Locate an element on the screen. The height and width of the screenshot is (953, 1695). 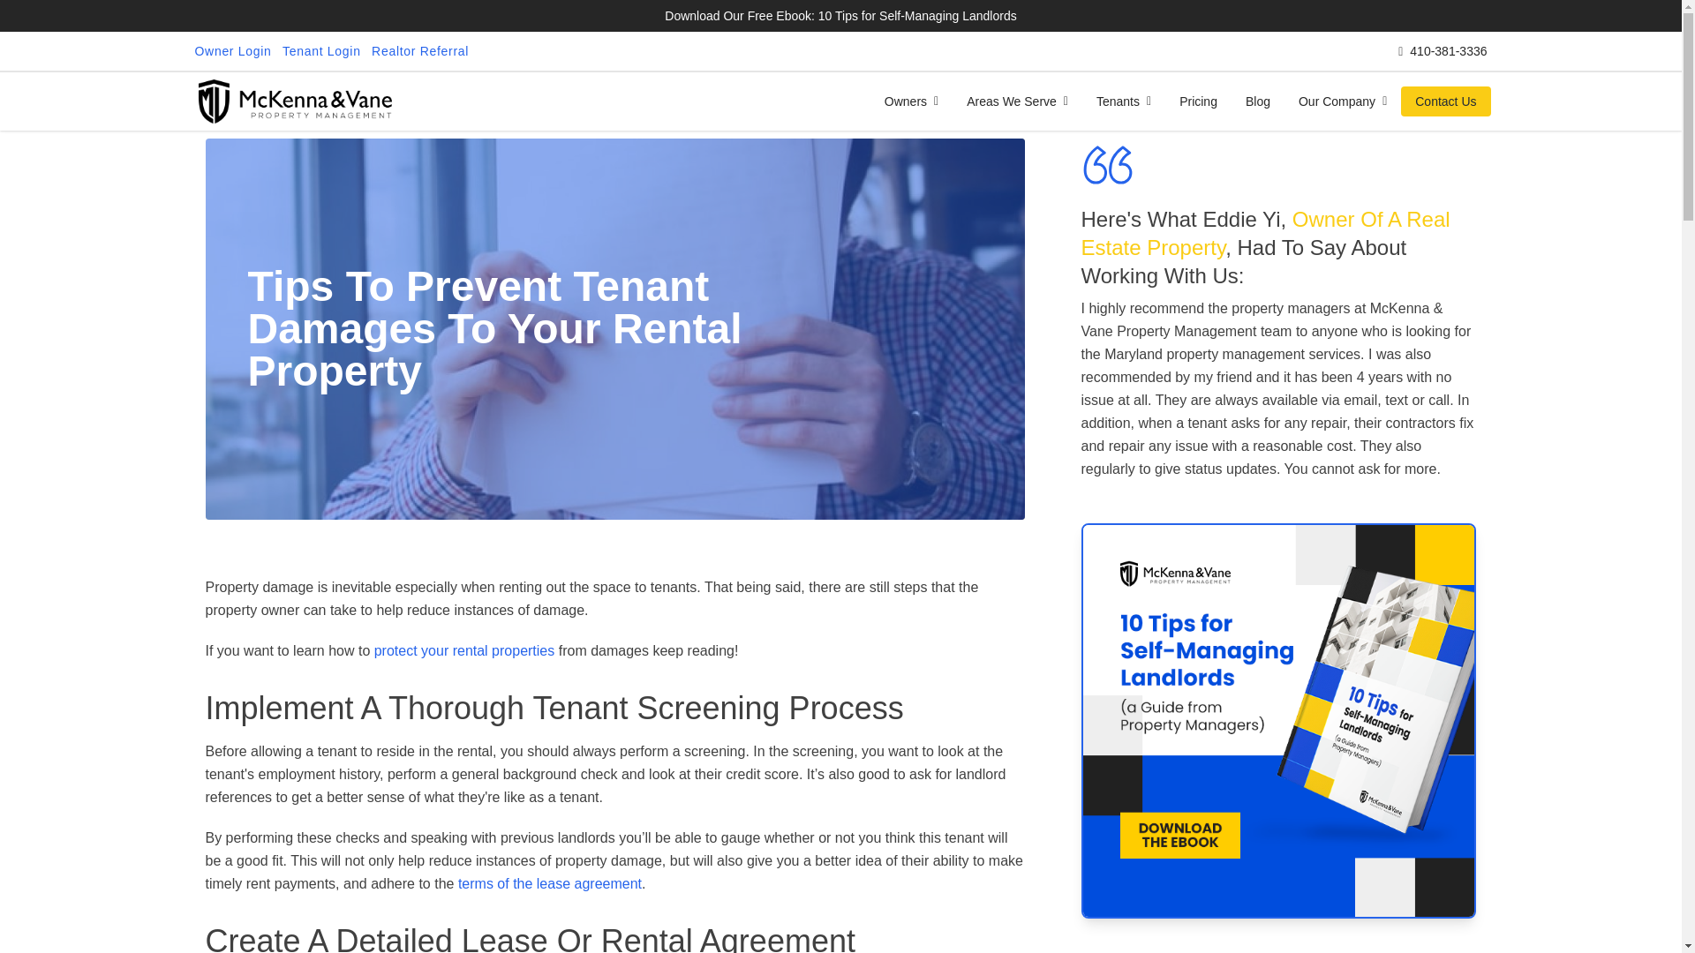
Blog is located at coordinates (1258, 101).